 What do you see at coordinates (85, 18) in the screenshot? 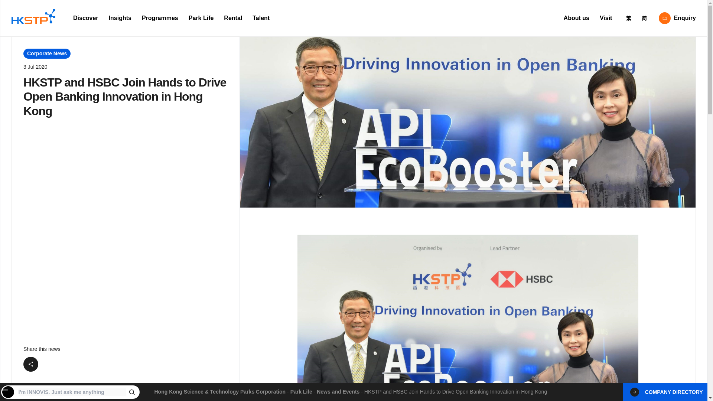
I see `Discover` at bounding box center [85, 18].